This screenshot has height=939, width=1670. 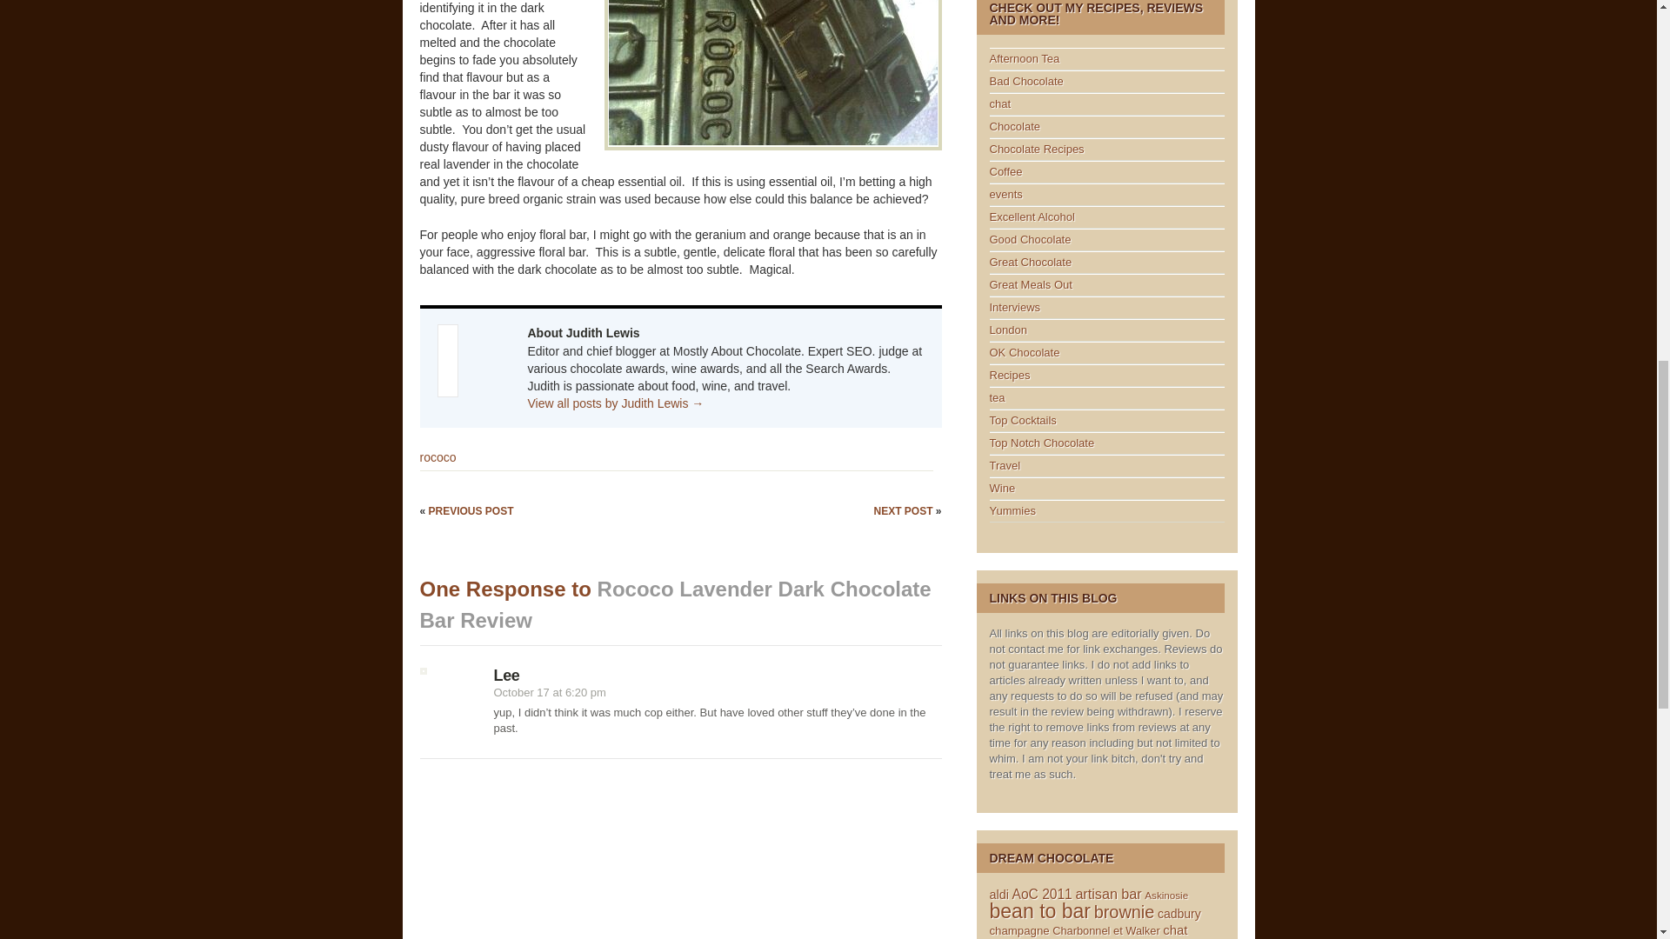 What do you see at coordinates (772, 75) in the screenshot?
I see `rococo lavender chocolate bar` at bounding box center [772, 75].